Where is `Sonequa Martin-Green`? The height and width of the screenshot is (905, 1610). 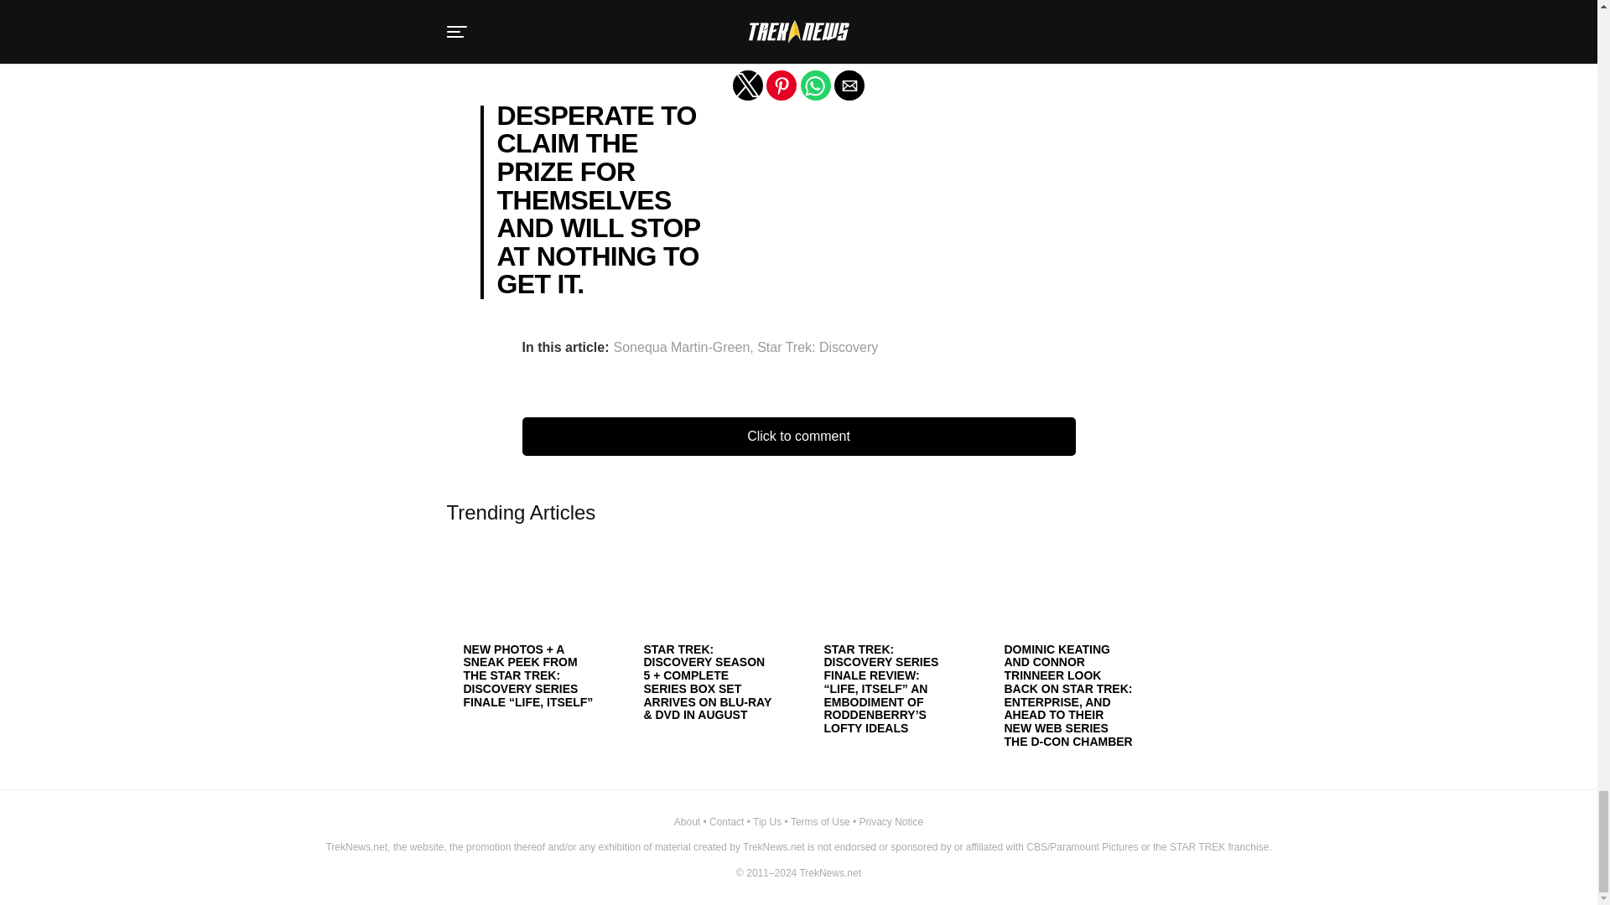 Sonequa Martin-Green is located at coordinates (681, 348).